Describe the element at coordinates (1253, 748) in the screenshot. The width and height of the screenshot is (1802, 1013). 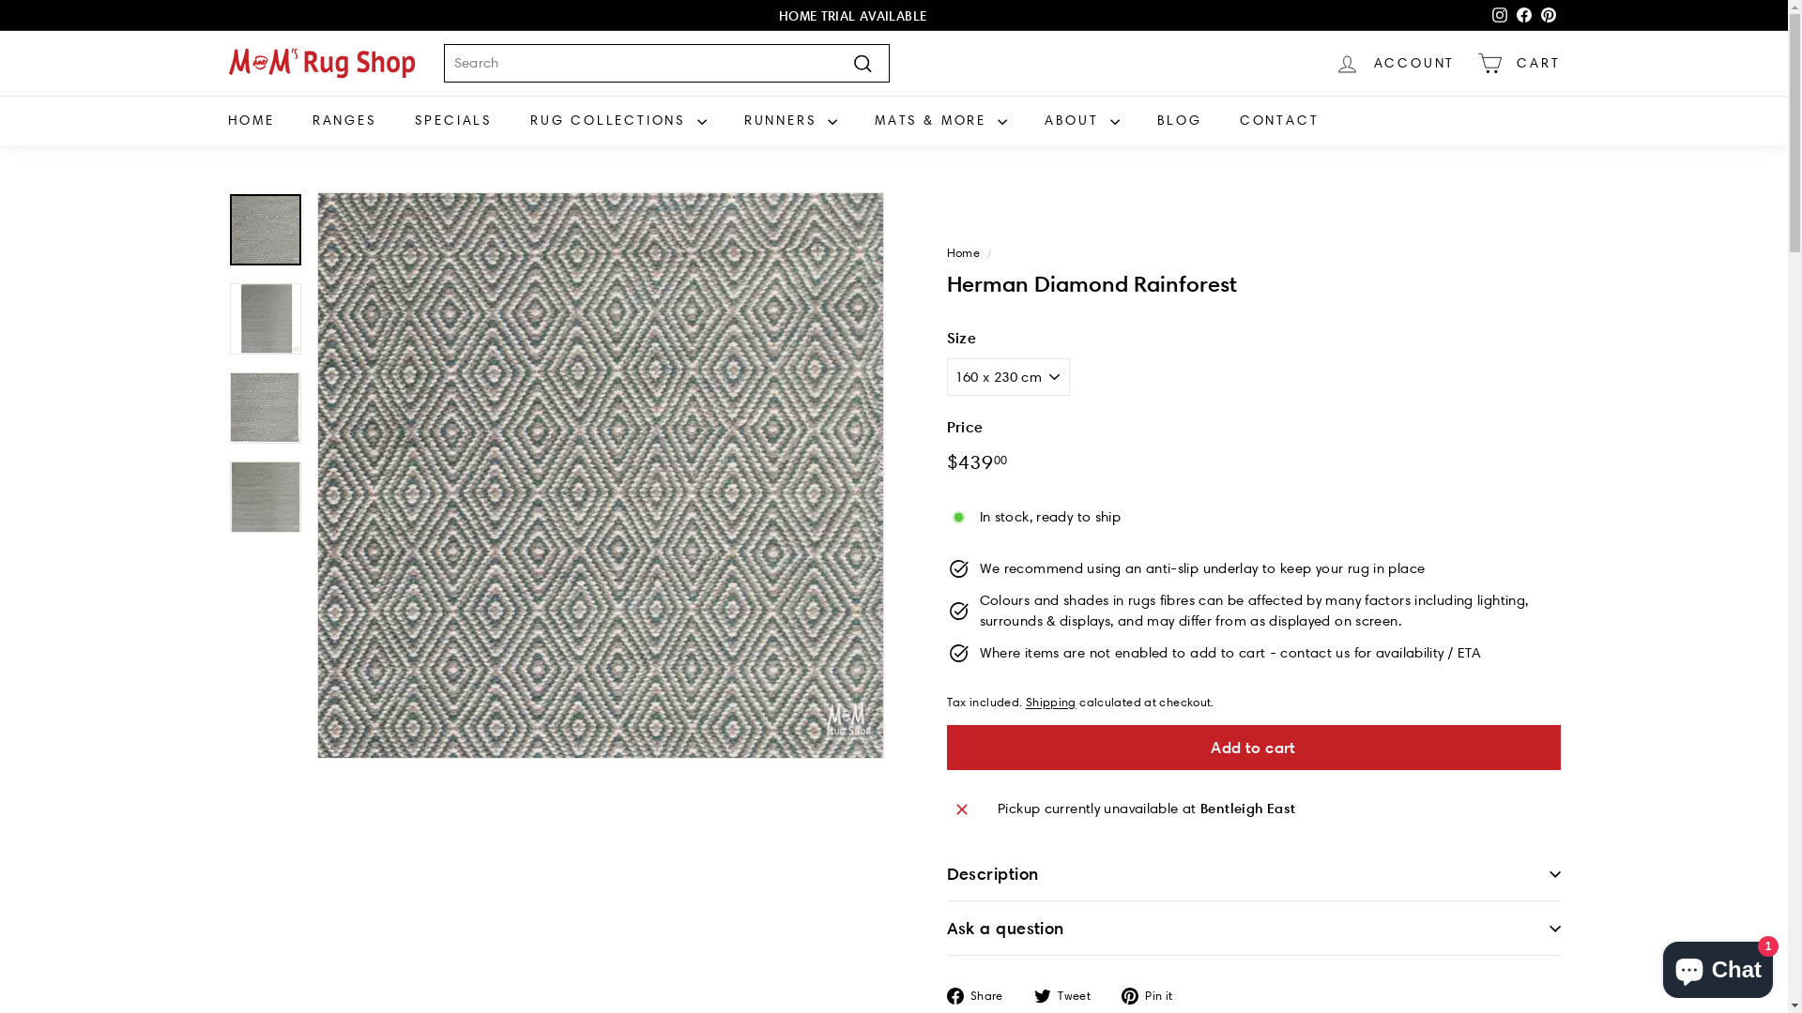
I see `Add to cart` at that location.